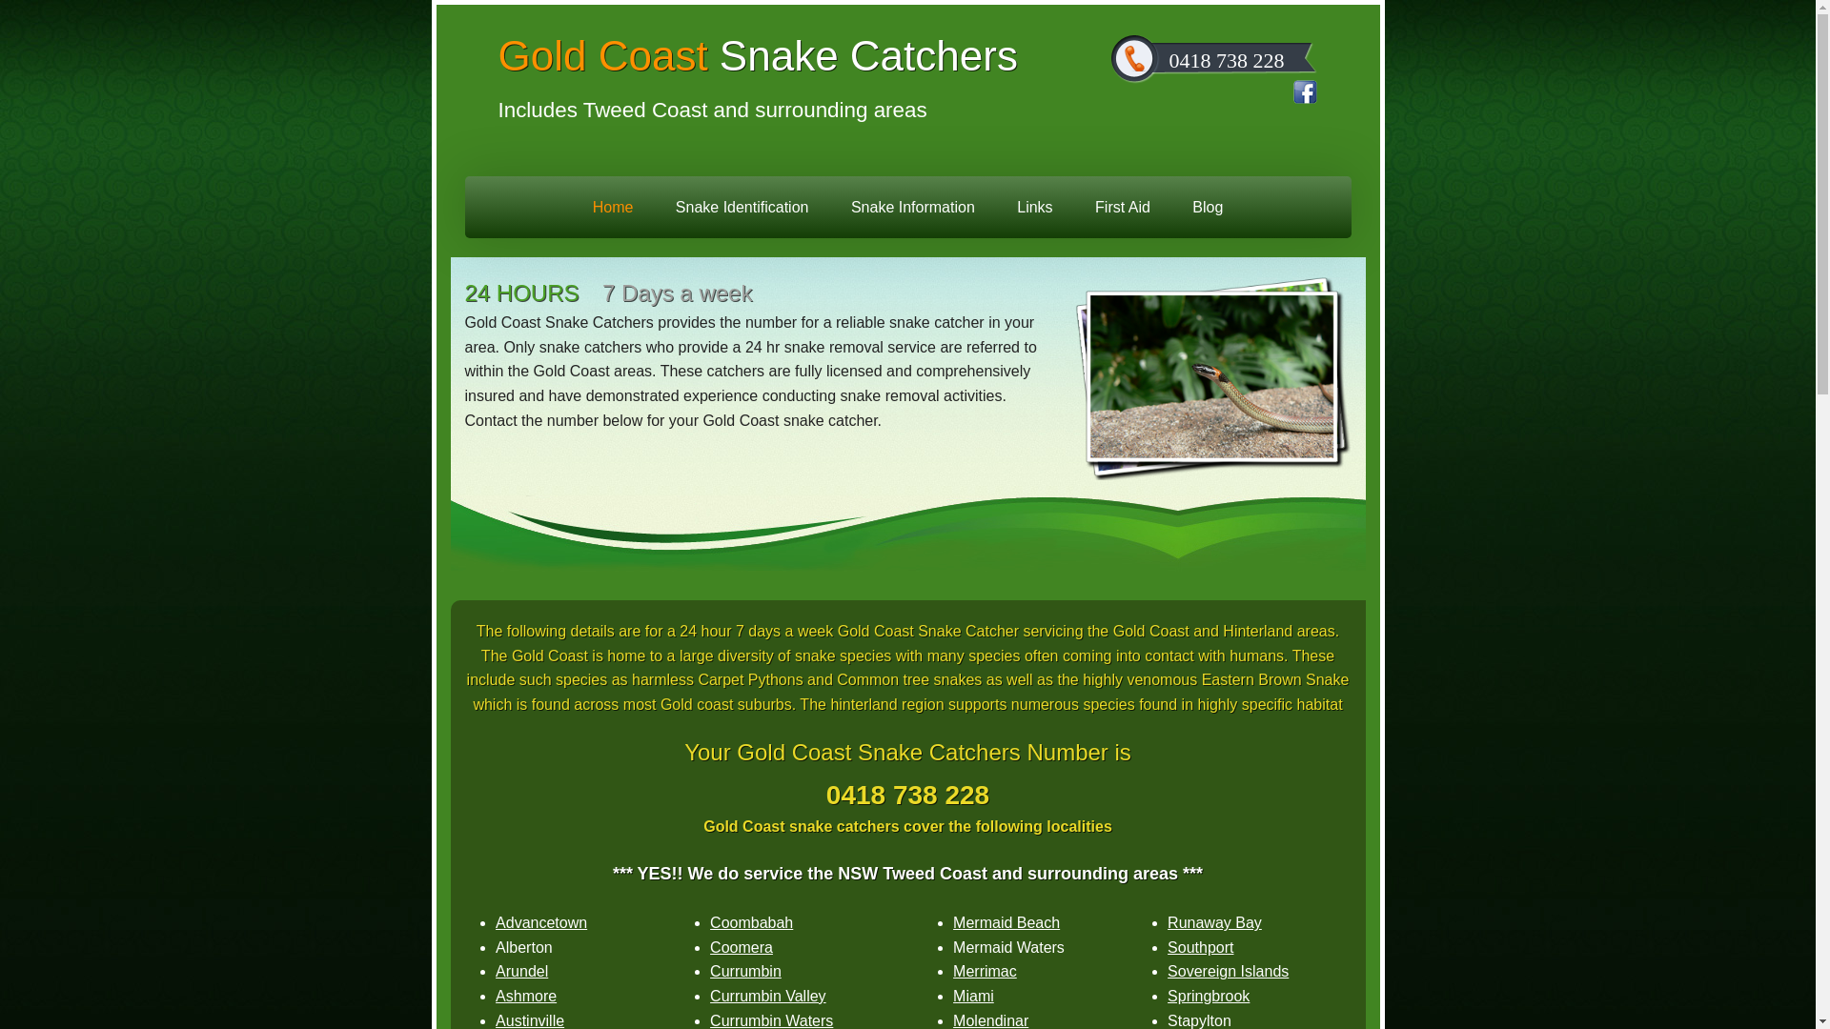  I want to click on Ashmore, so click(526, 997).